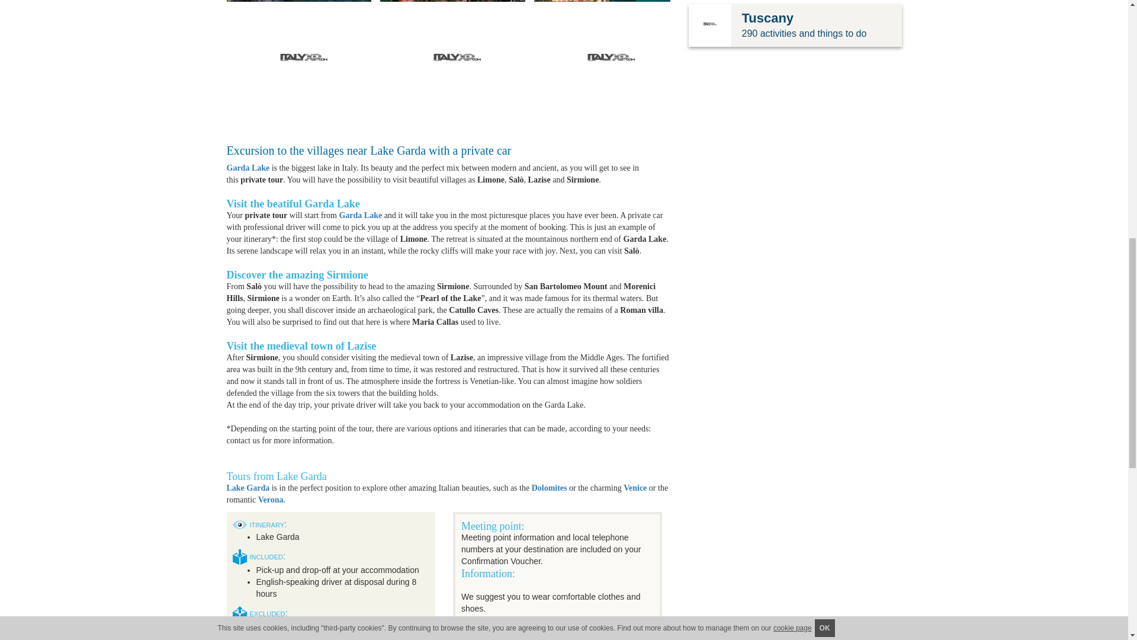 This screenshot has width=1137, height=640. Describe the element at coordinates (709, 25) in the screenshot. I see `Best tours and activities for Tuscany` at that location.